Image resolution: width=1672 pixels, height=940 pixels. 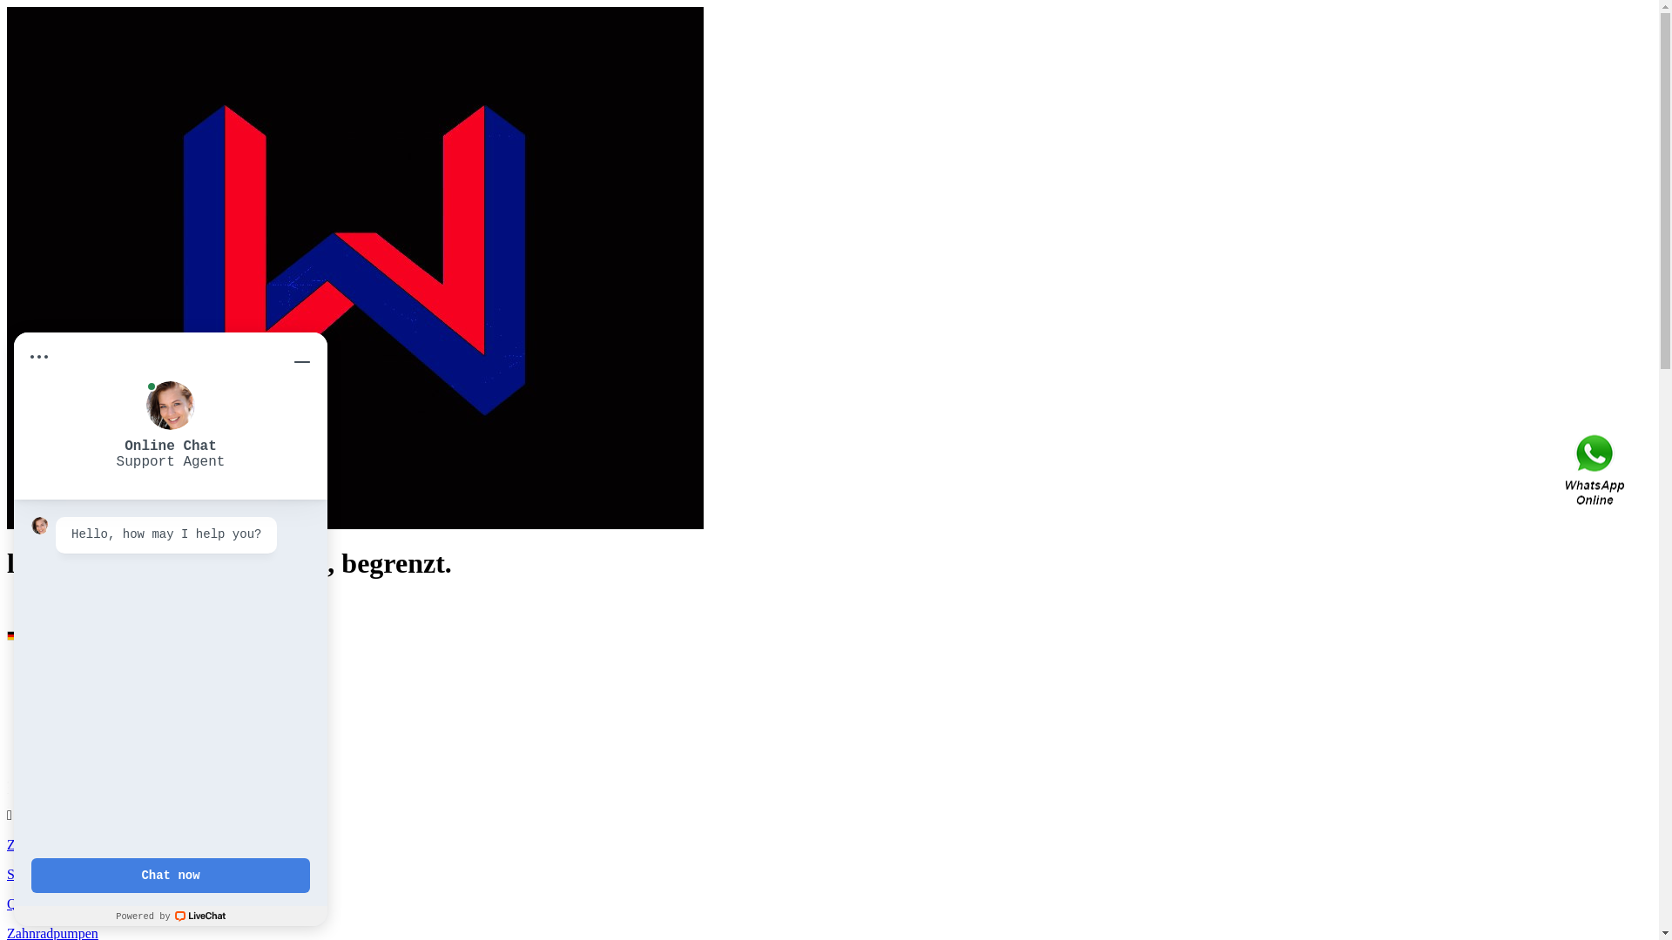 I want to click on Hydraulikpumpe auf Lager, so click(x=118, y=759).